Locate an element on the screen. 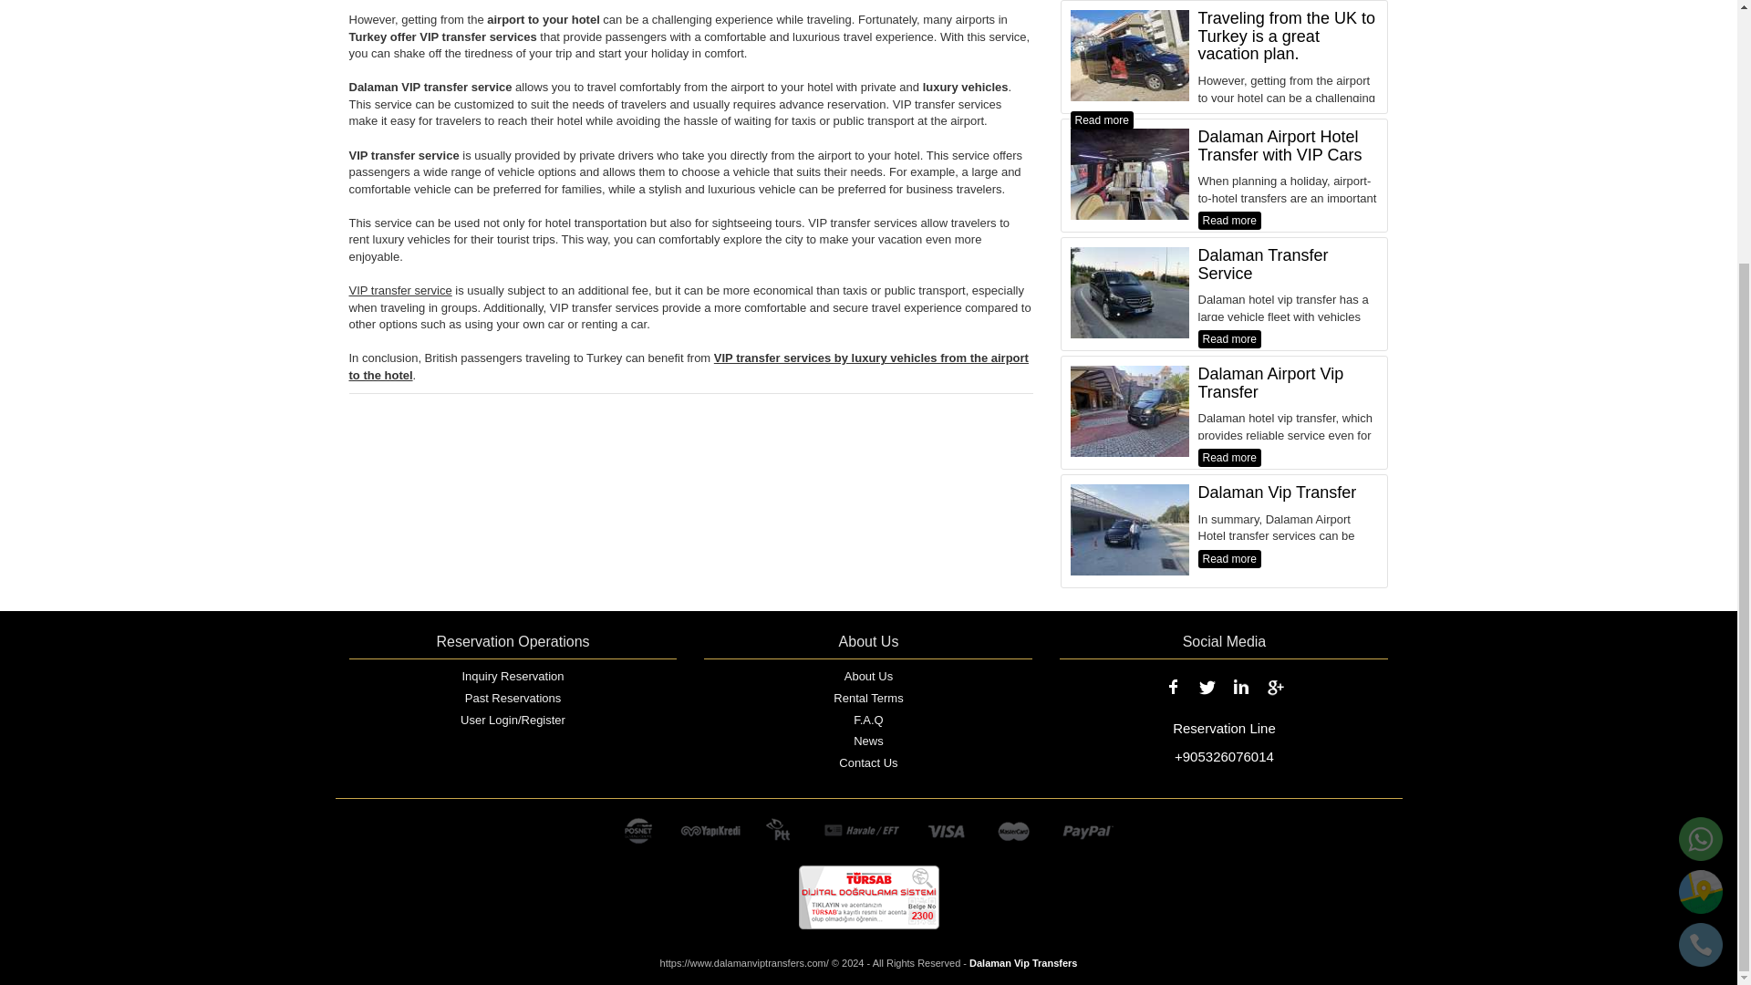 The height and width of the screenshot is (985, 1751). Read more is located at coordinates (1229, 339).